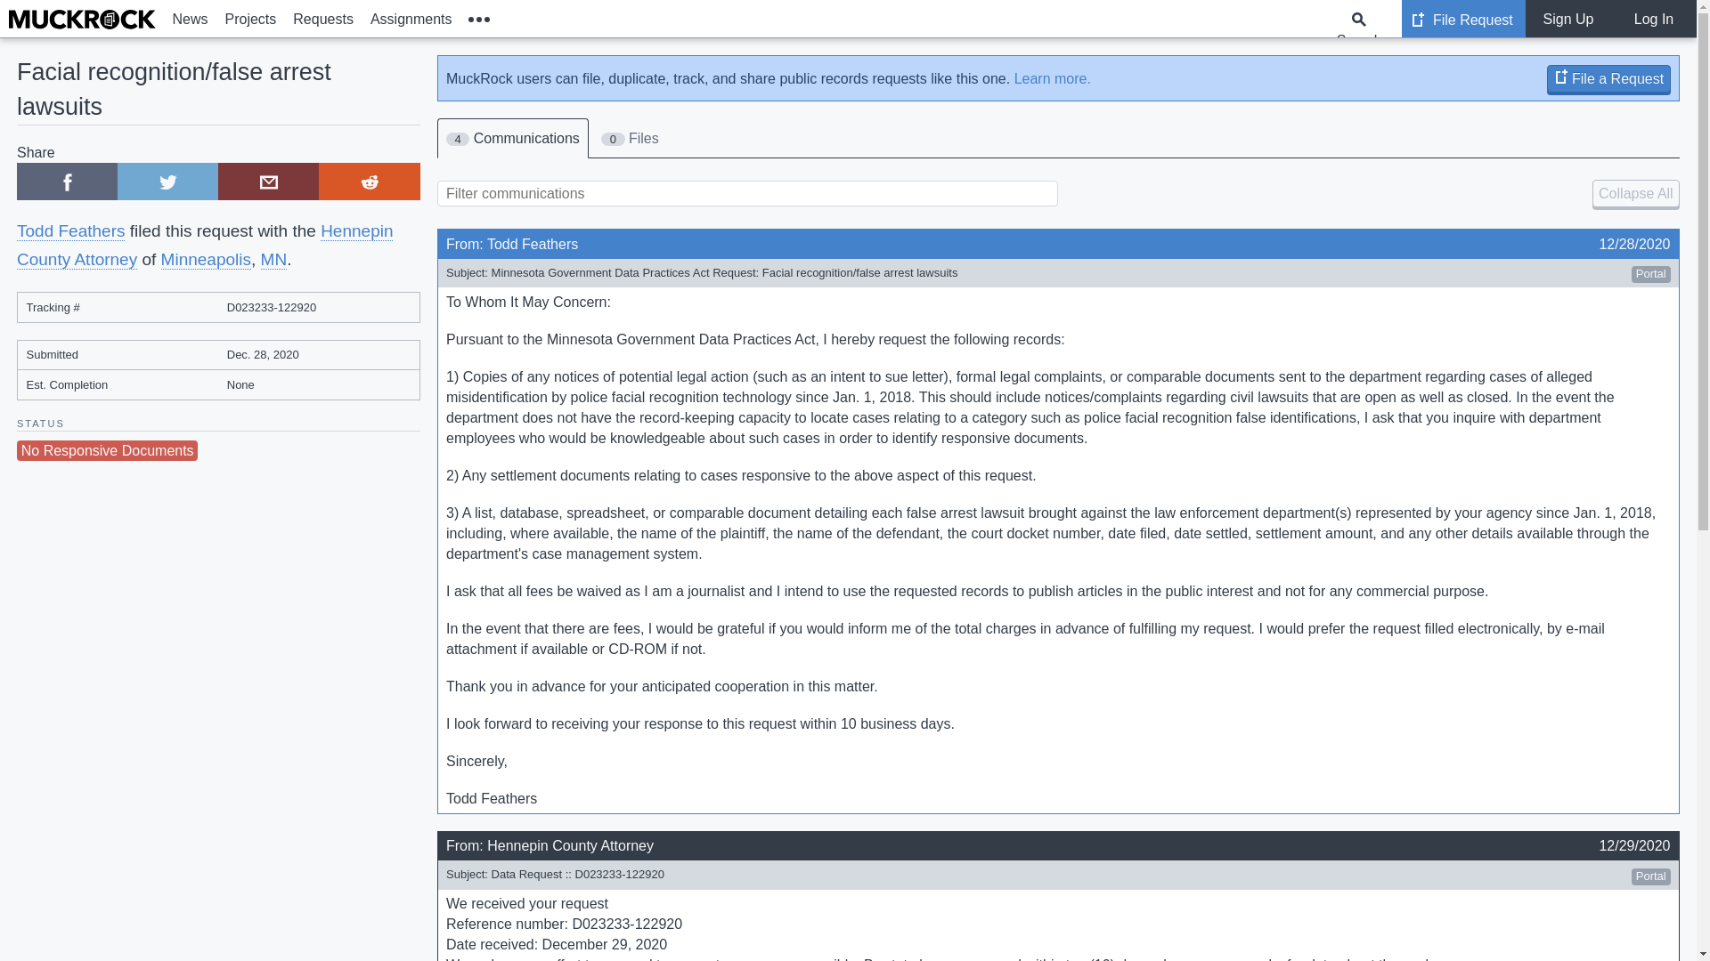 This screenshot has height=961, width=1710. What do you see at coordinates (410, 19) in the screenshot?
I see `Assignments` at bounding box center [410, 19].